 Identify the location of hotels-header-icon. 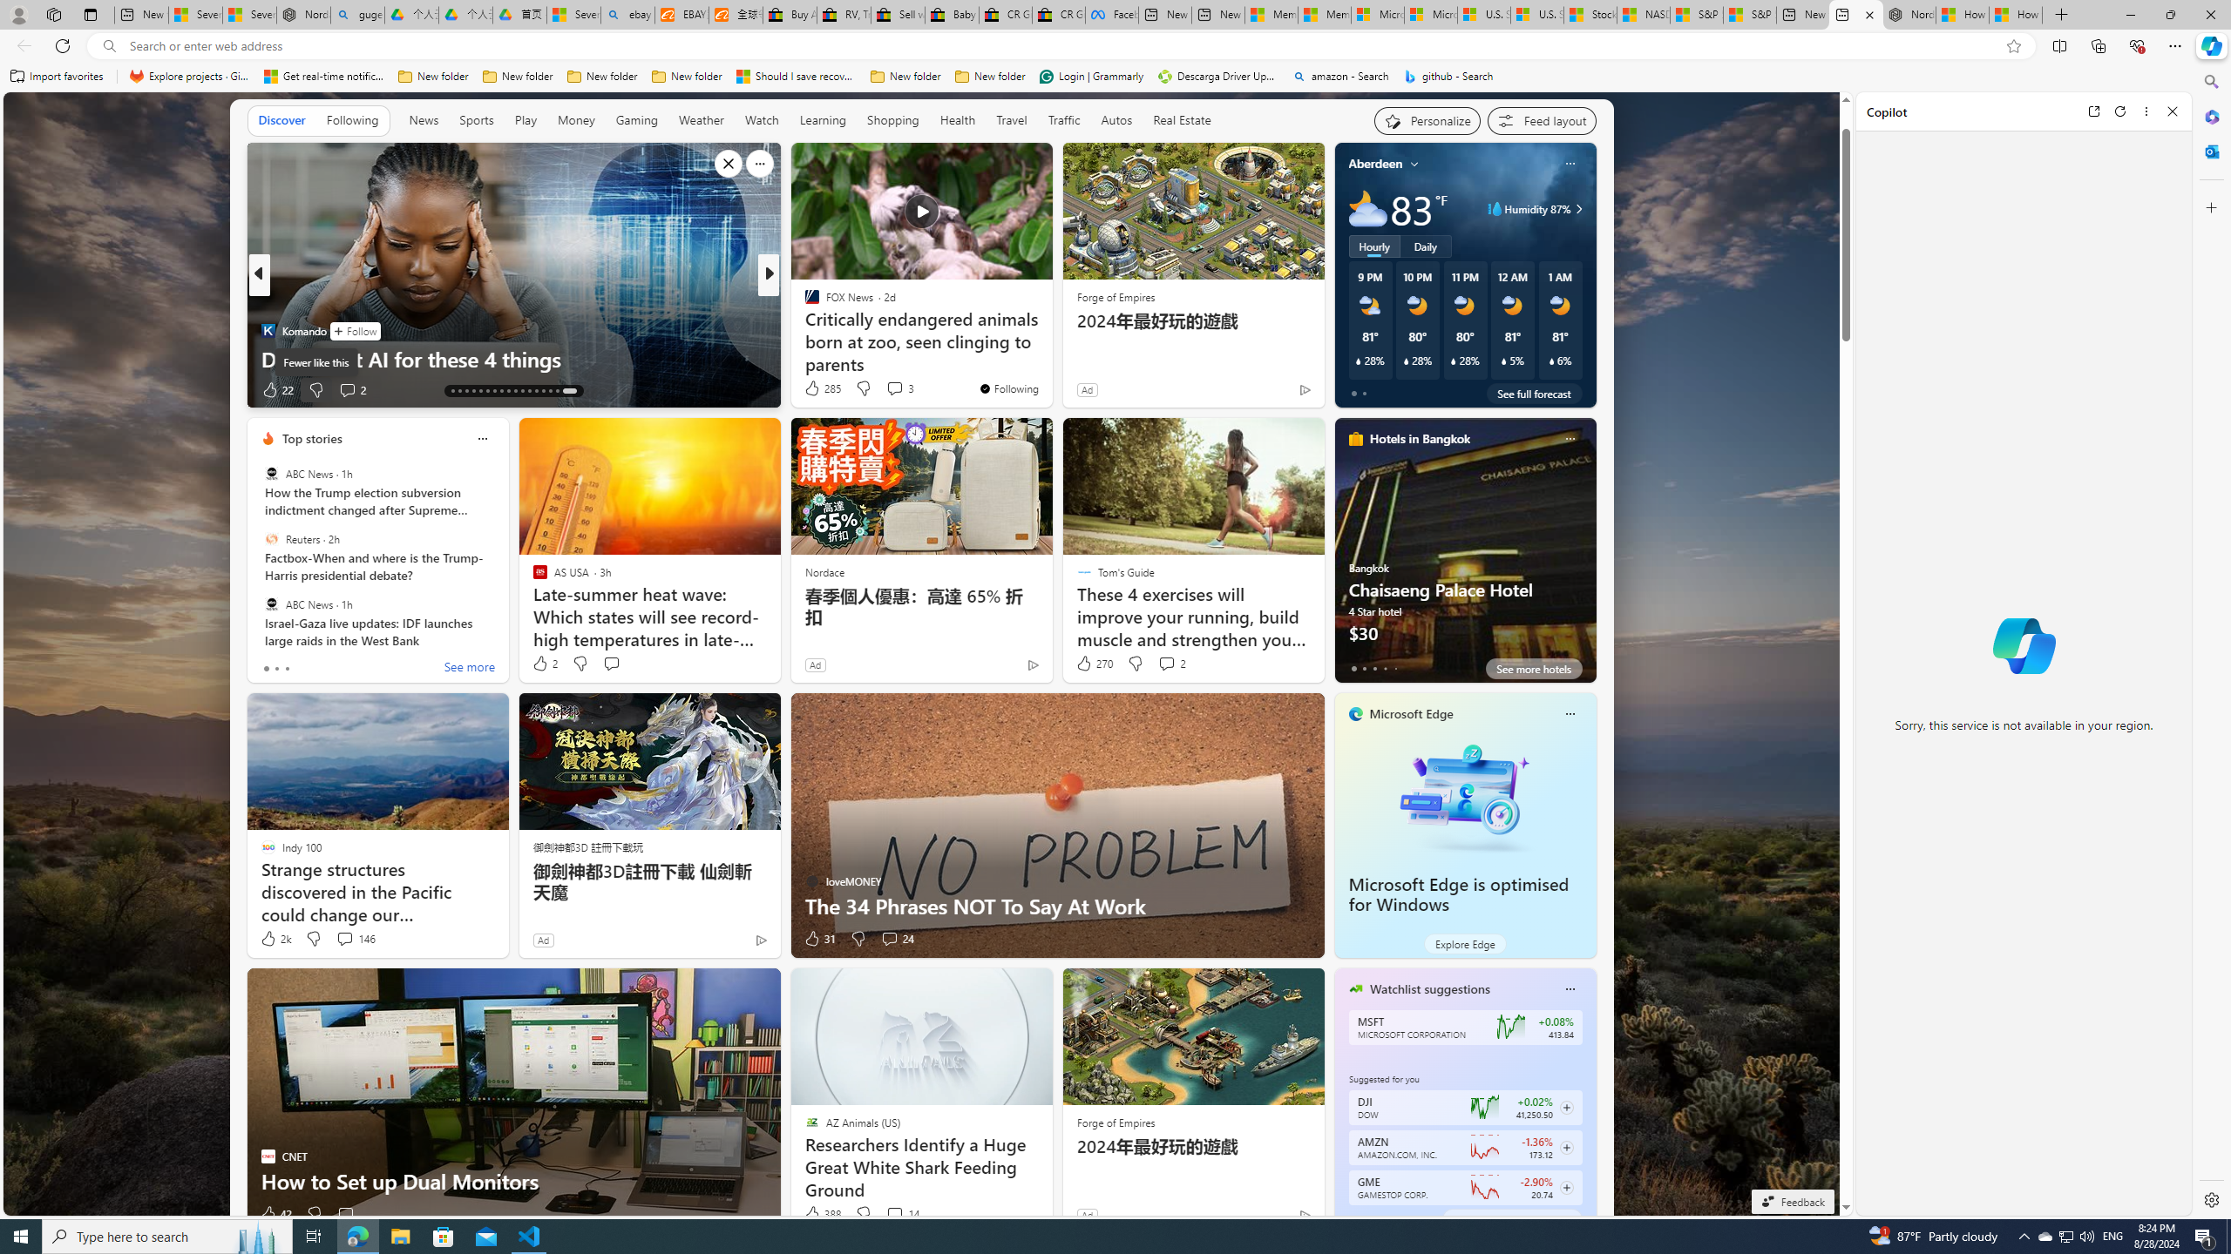
(1355, 439).